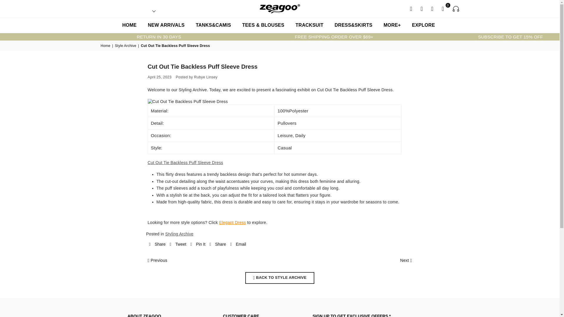  What do you see at coordinates (157, 244) in the screenshot?
I see `Share on Facebook` at bounding box center [157, 244].